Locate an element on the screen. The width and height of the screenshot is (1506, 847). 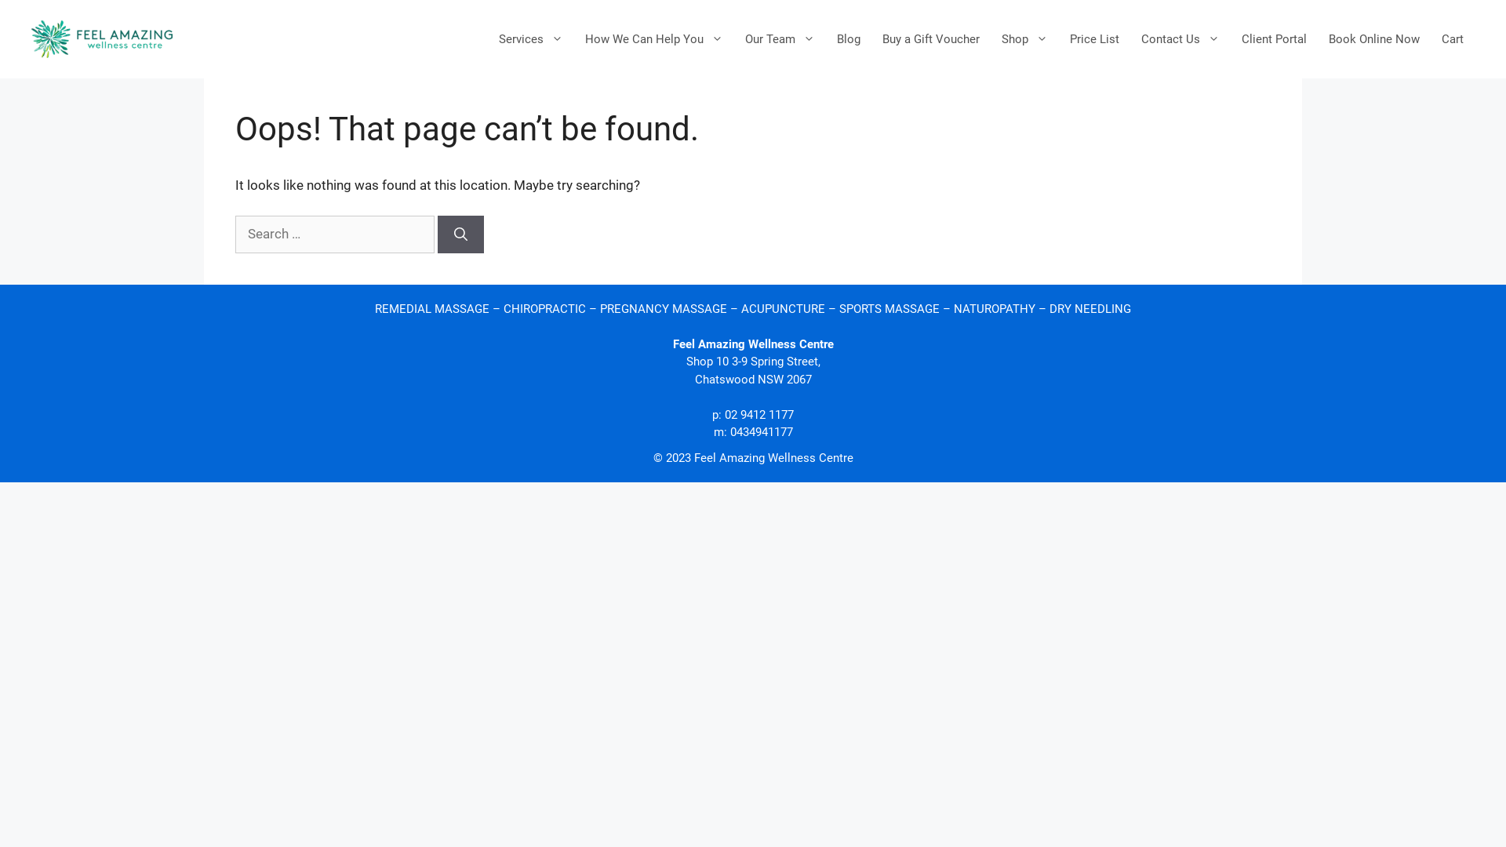
Our Team is located at coordinates (780, 39).